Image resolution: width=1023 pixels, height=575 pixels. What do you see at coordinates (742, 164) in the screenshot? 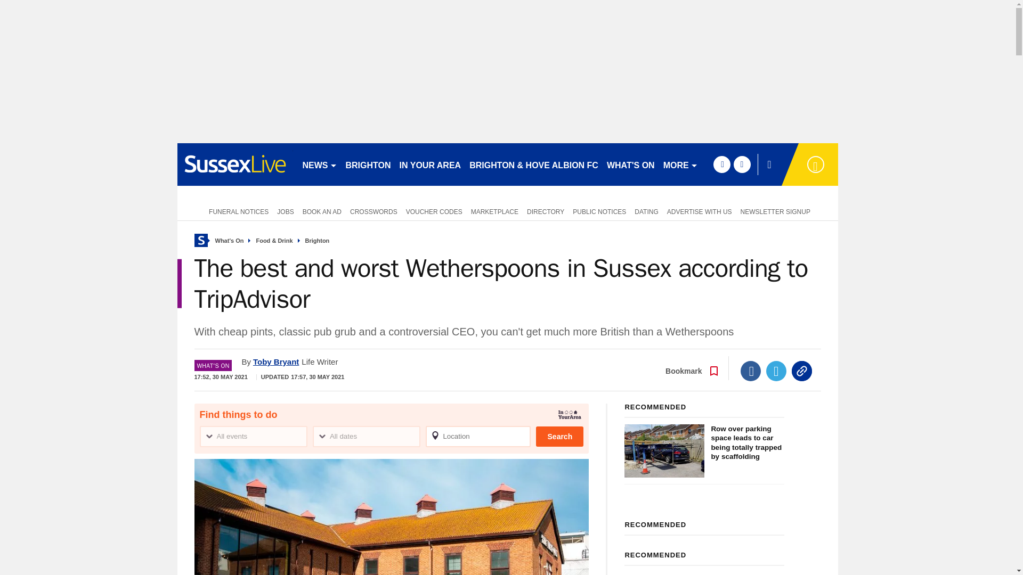
I see `twitter` at bounding box center [742, 164].